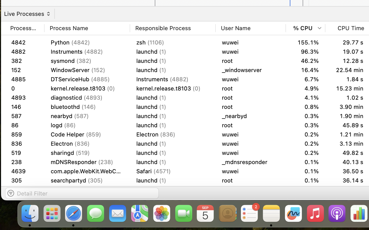 The width and height of the screenshot is (369, 230). Describe the element at coordinates (251, 125) in the screenshot. I see `_nearbyd` at that location.